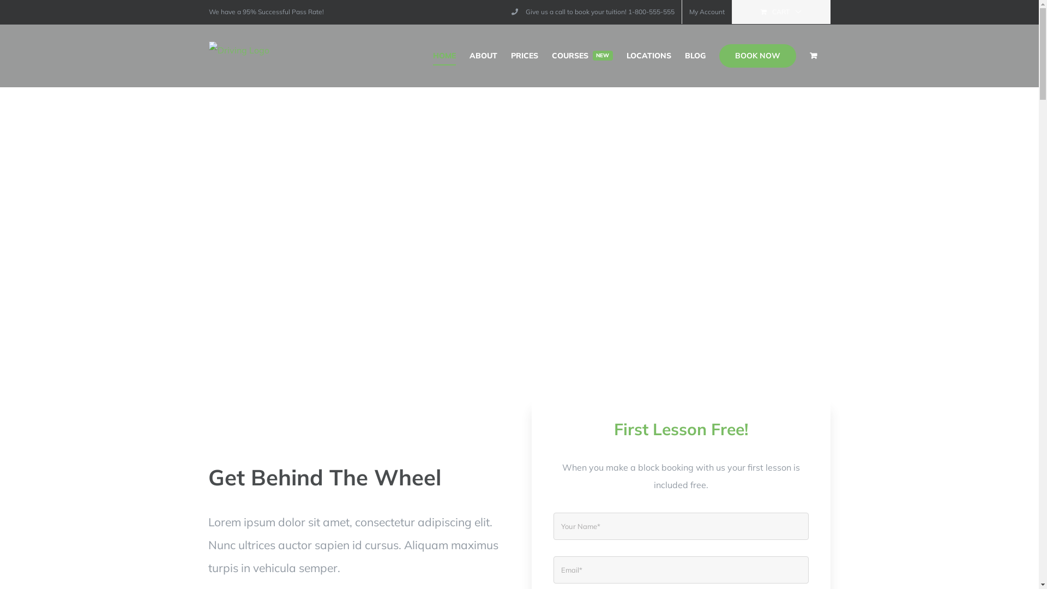  What do you see at coordinates (525, 56) in the screenshot?
I see `PRICES` at bounding box center [525, 56].